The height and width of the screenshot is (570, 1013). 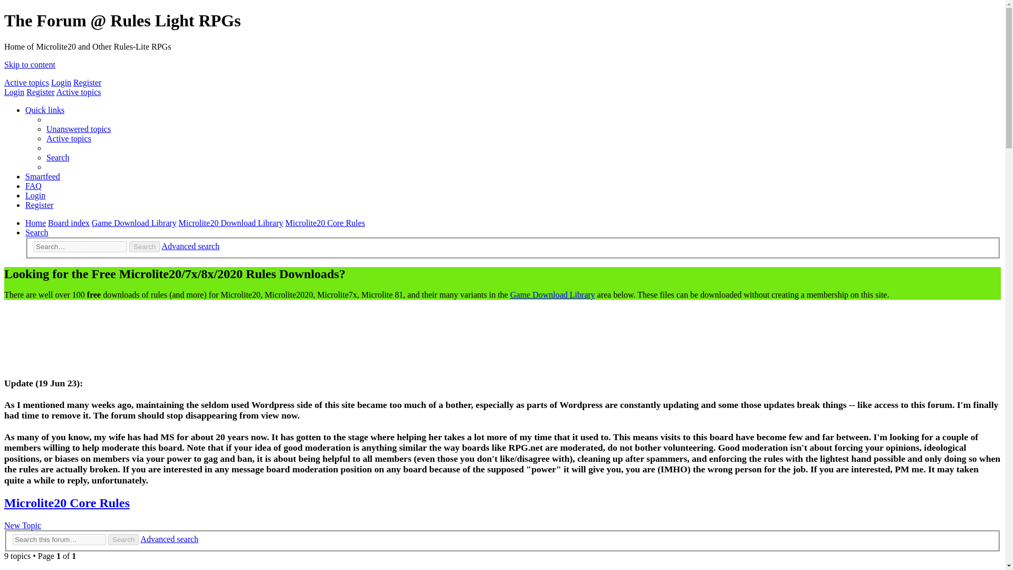 What do you see at coordinates (325, 223) in the screenshot?
I see `Microlite20 Core Rules` at bounding box center [325, 223].